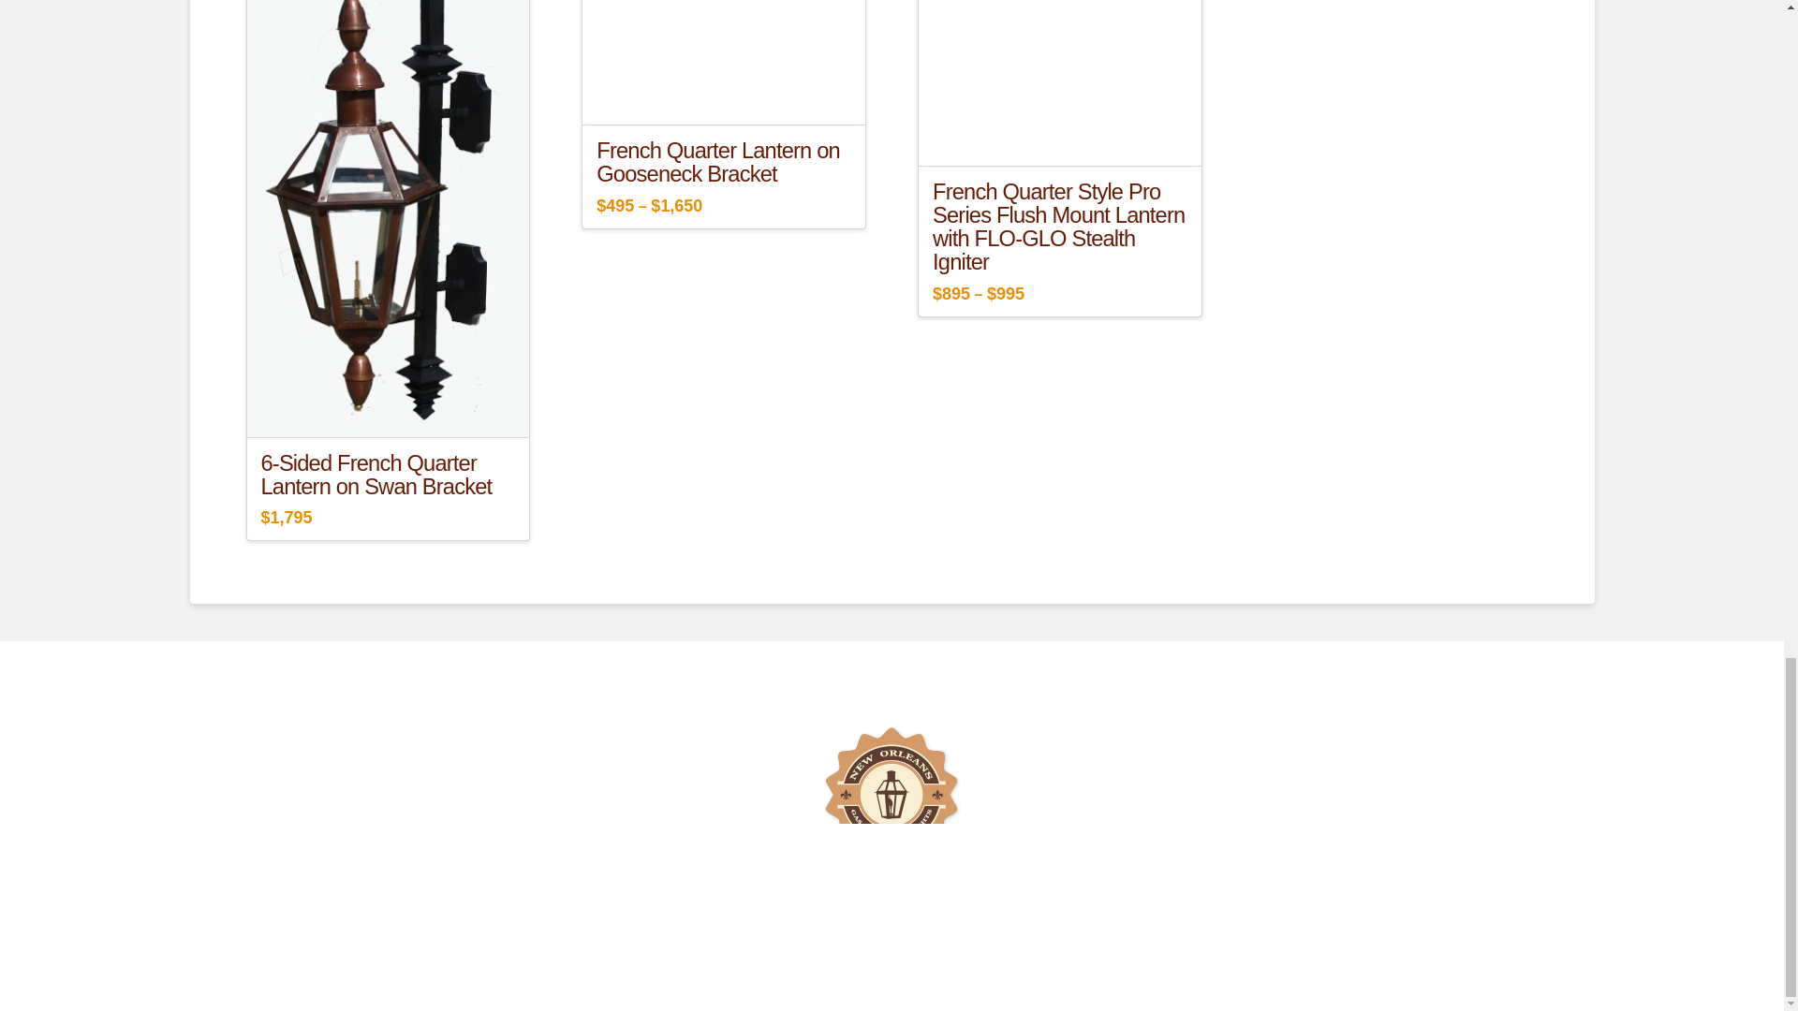 The width and height of the screenshot is (1798, 1011). Describe the element at coordinates (892, 706) in the screenshot. I see `Return and Refund Policy` at that location.